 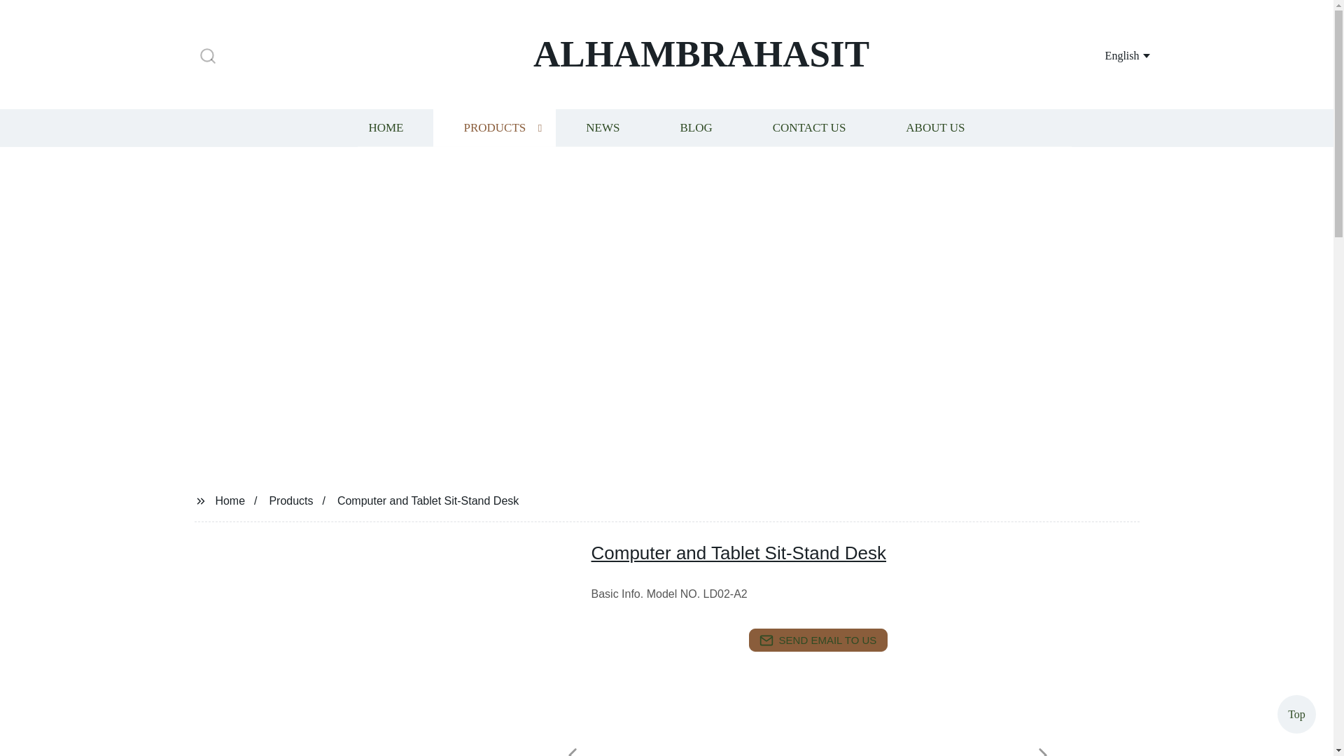 What do you see at coordinates (695, 127) in the screenshot?
I see `BLOG` at bounding box center [695, 127].